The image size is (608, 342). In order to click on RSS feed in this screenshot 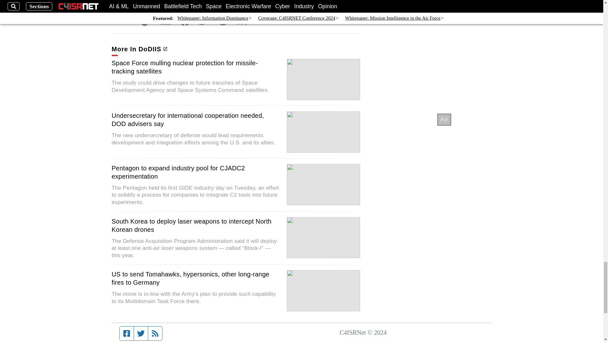, I will do `click(155, 333)`.